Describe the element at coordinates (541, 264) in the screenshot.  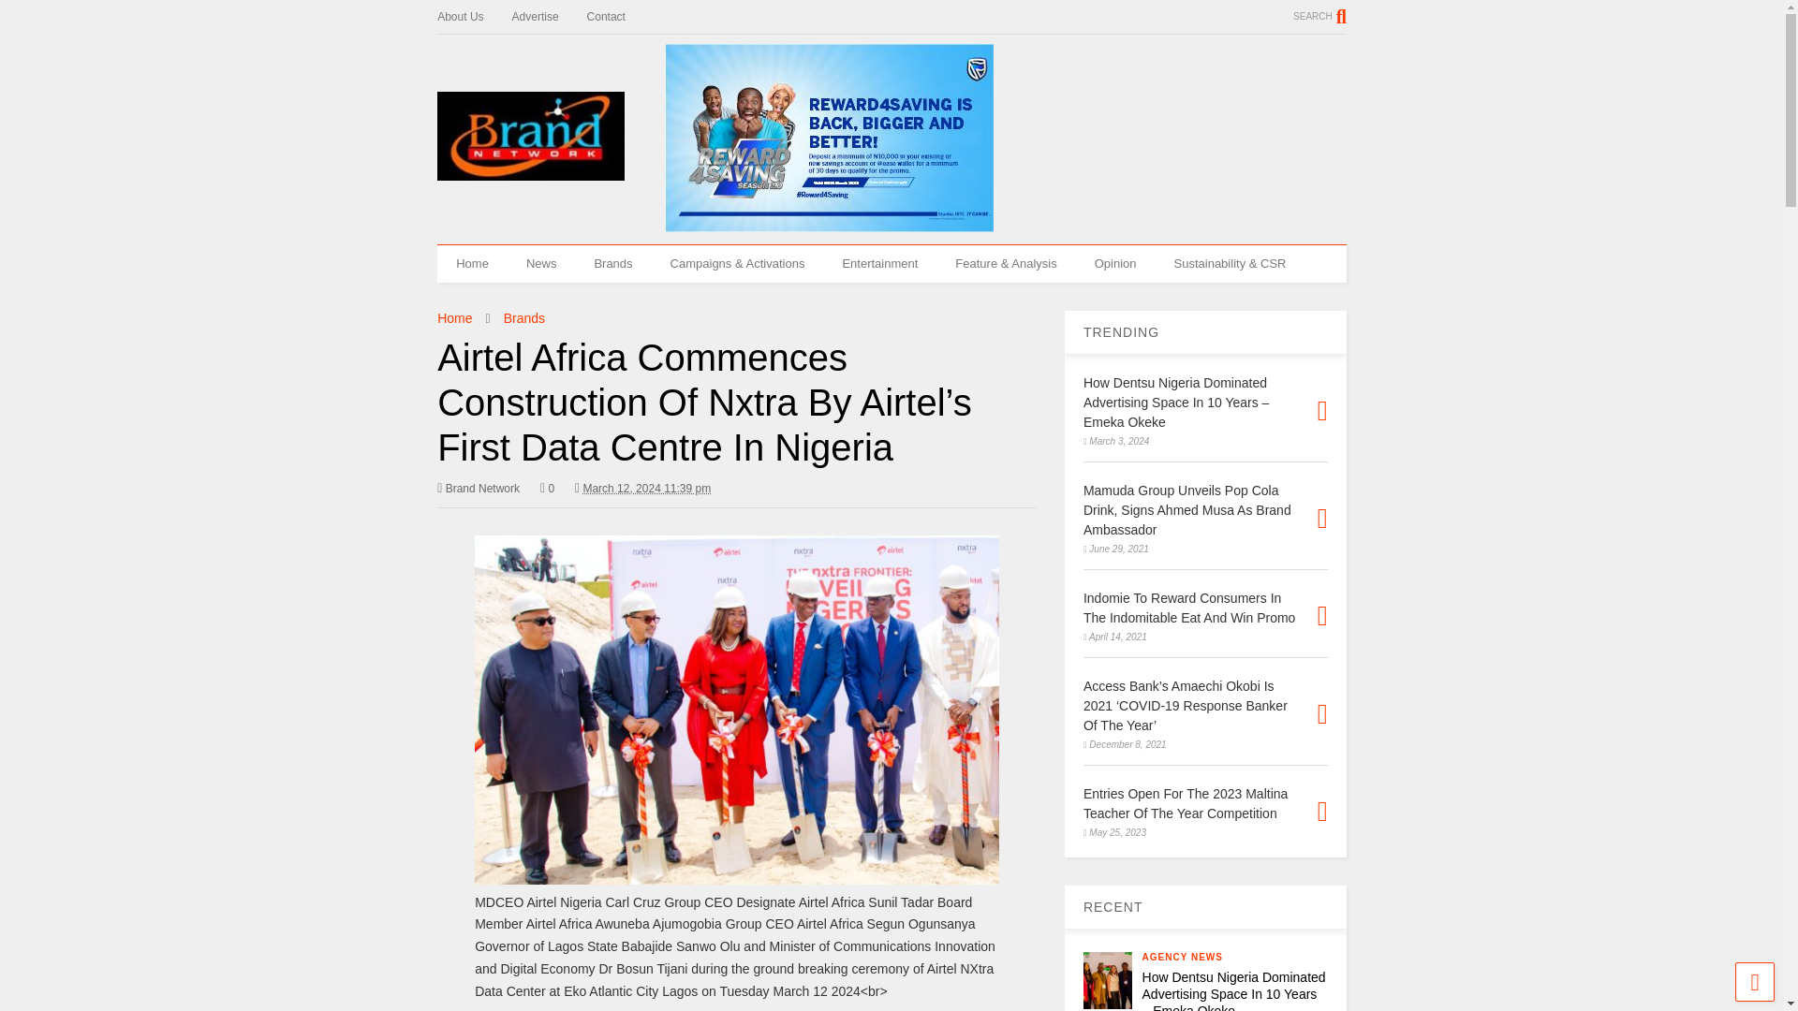
I see `News` at that location.